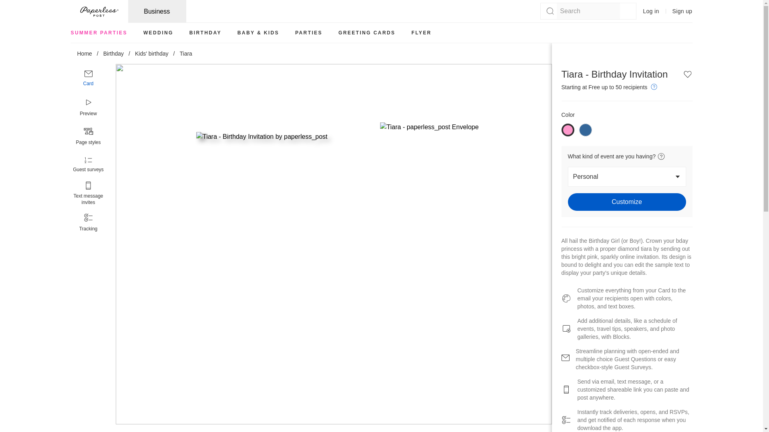 Image resolution: width=769 pixels, height=432 pixels. What do you see at coordinates (586, 130) in the screenshot?
I see `on` at bounding box center [586, 130].